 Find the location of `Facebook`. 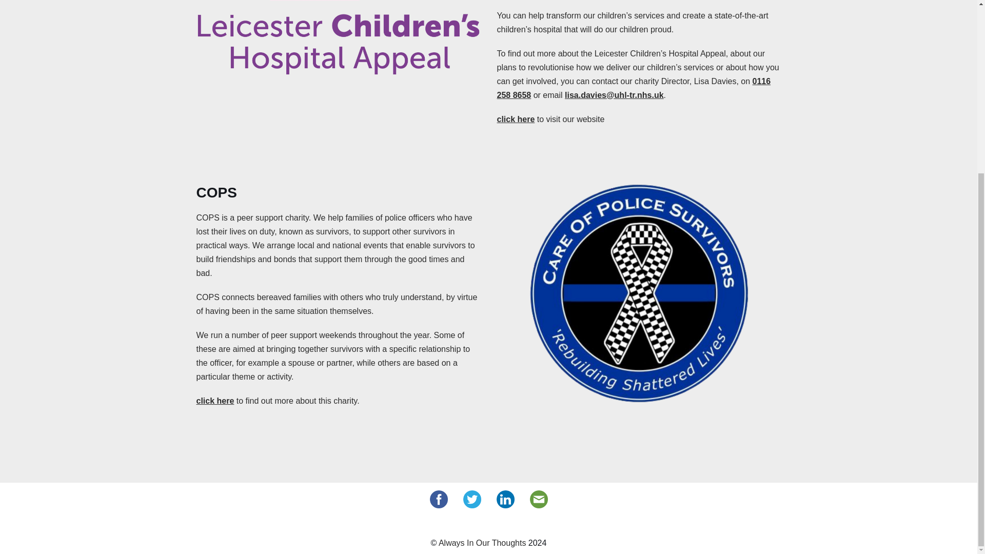

Facebook is located at coordinates (438, 497).